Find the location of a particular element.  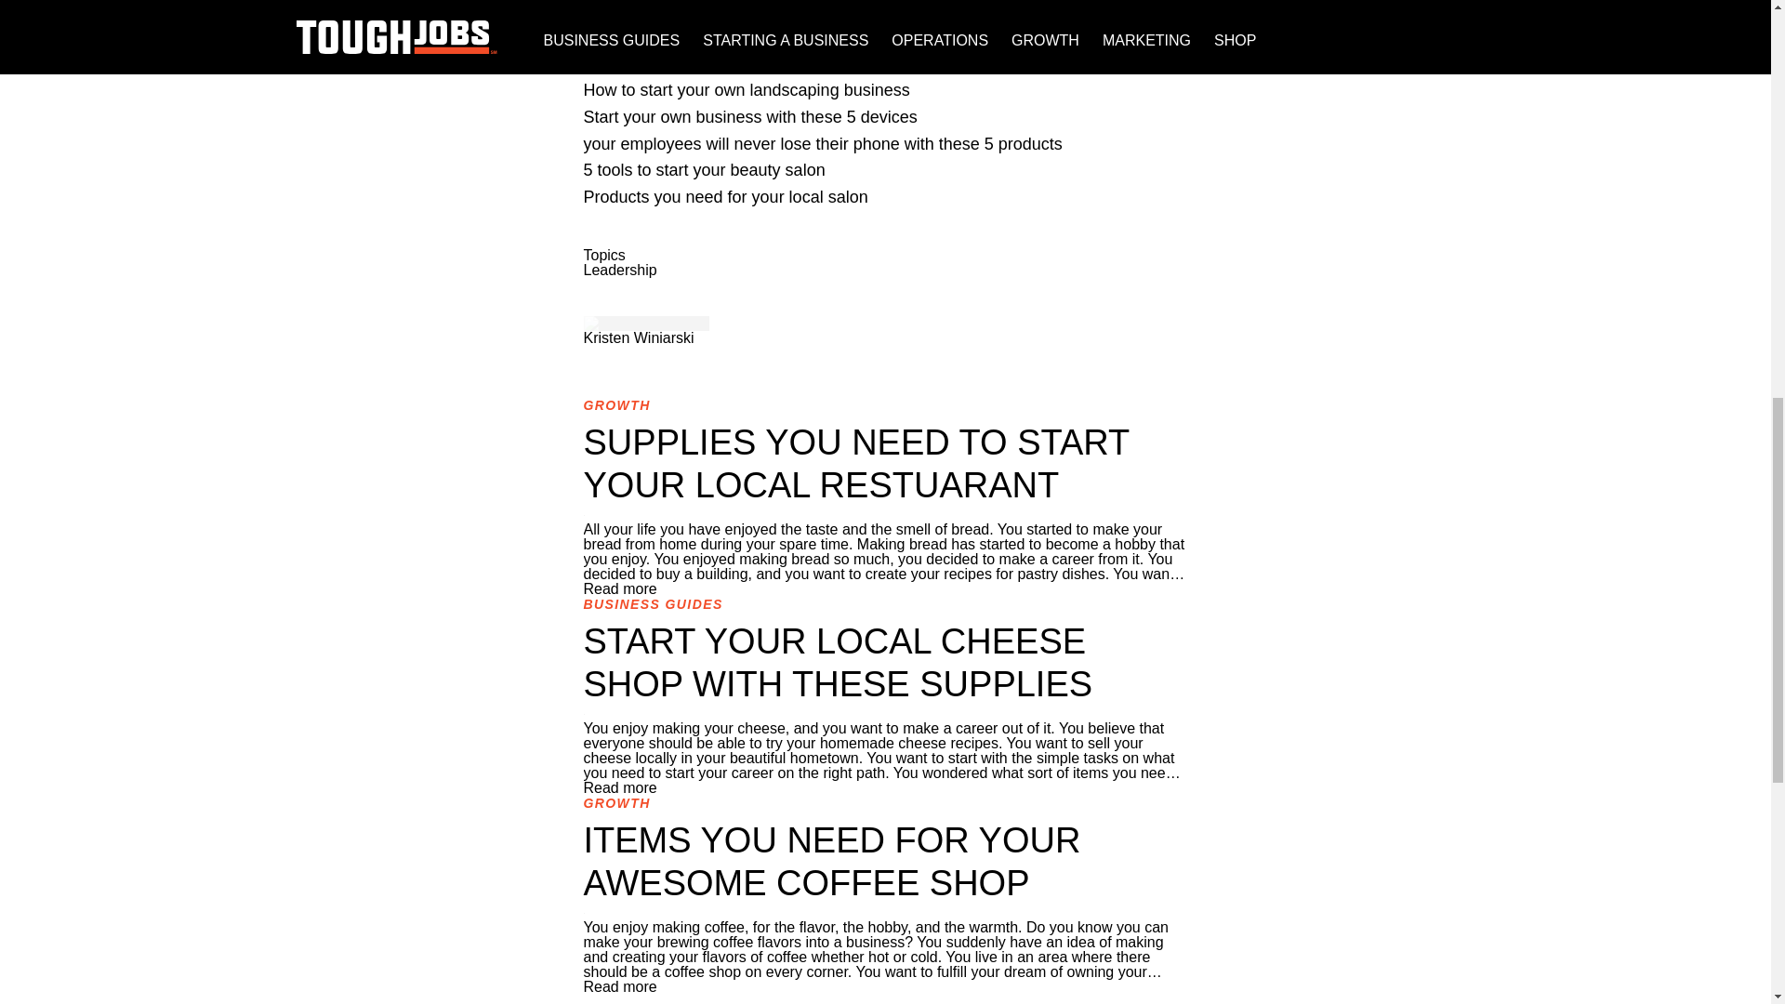

GROWTH is located at coordinates (617, 803).